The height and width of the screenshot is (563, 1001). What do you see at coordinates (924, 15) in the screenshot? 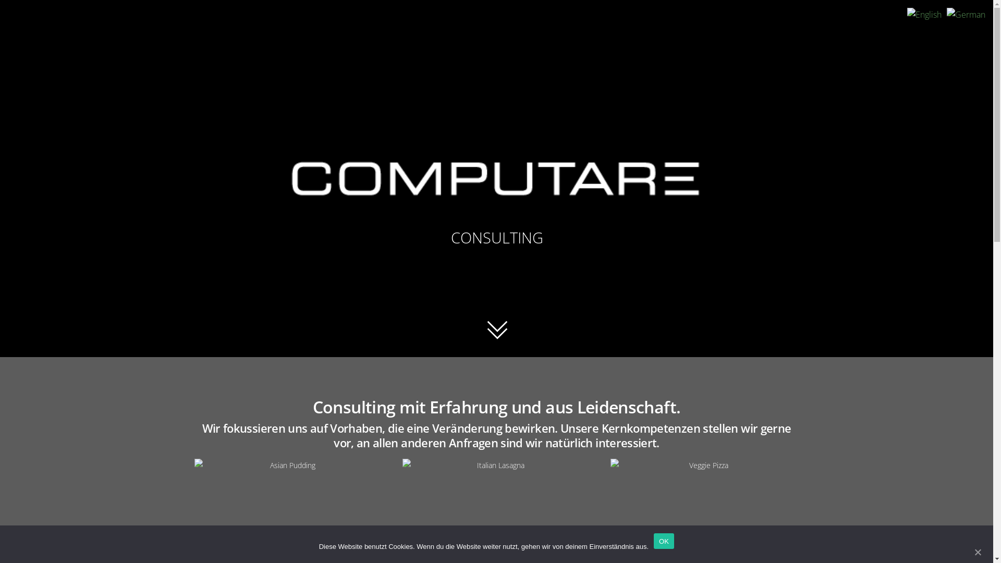
I see `English ` at bounding box center [924, 15].